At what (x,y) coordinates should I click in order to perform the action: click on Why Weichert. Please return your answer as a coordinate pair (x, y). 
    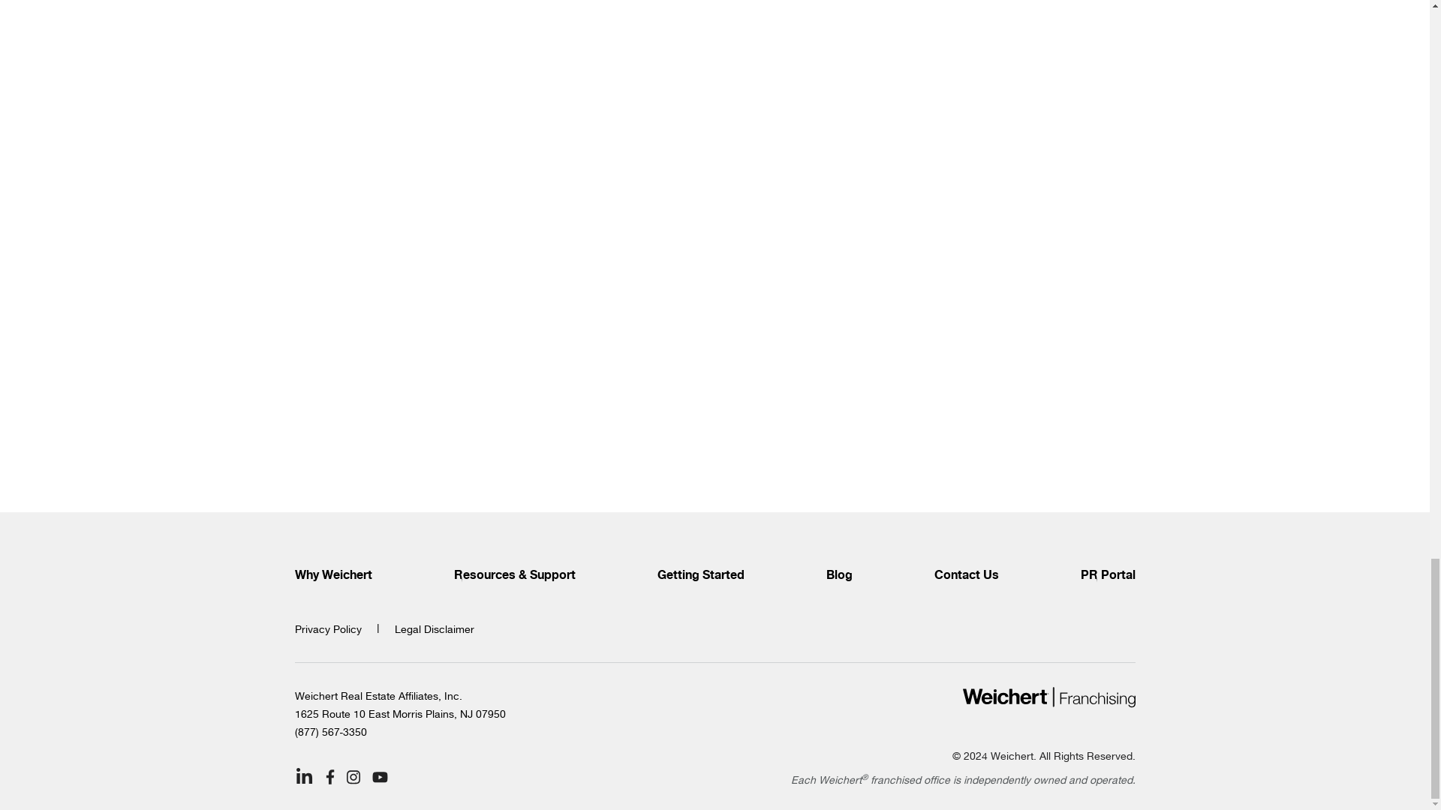
    Looking at the image, I should click on (332, 575).